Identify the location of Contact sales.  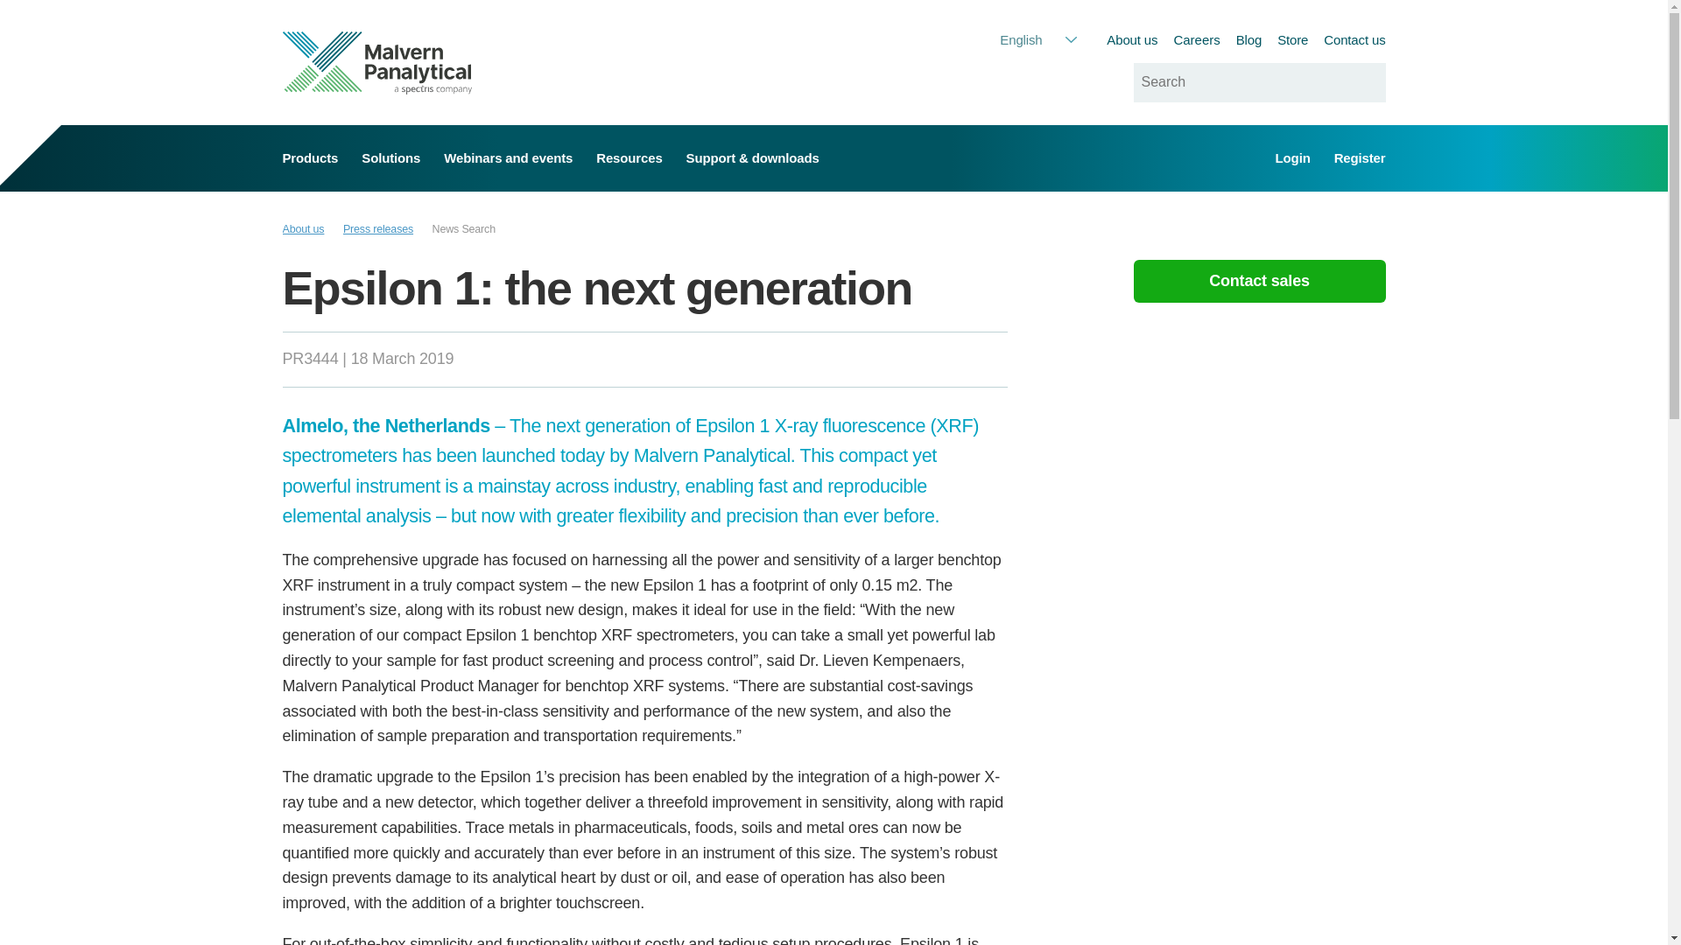
(1259, 282).